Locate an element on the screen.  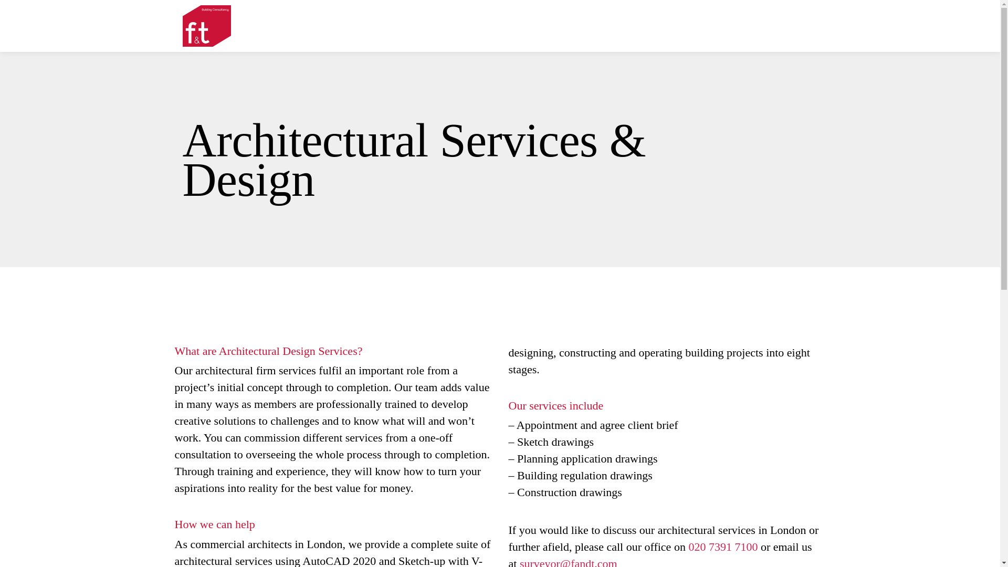
Appointment and agree client brief is located at coordinates (597, 425).